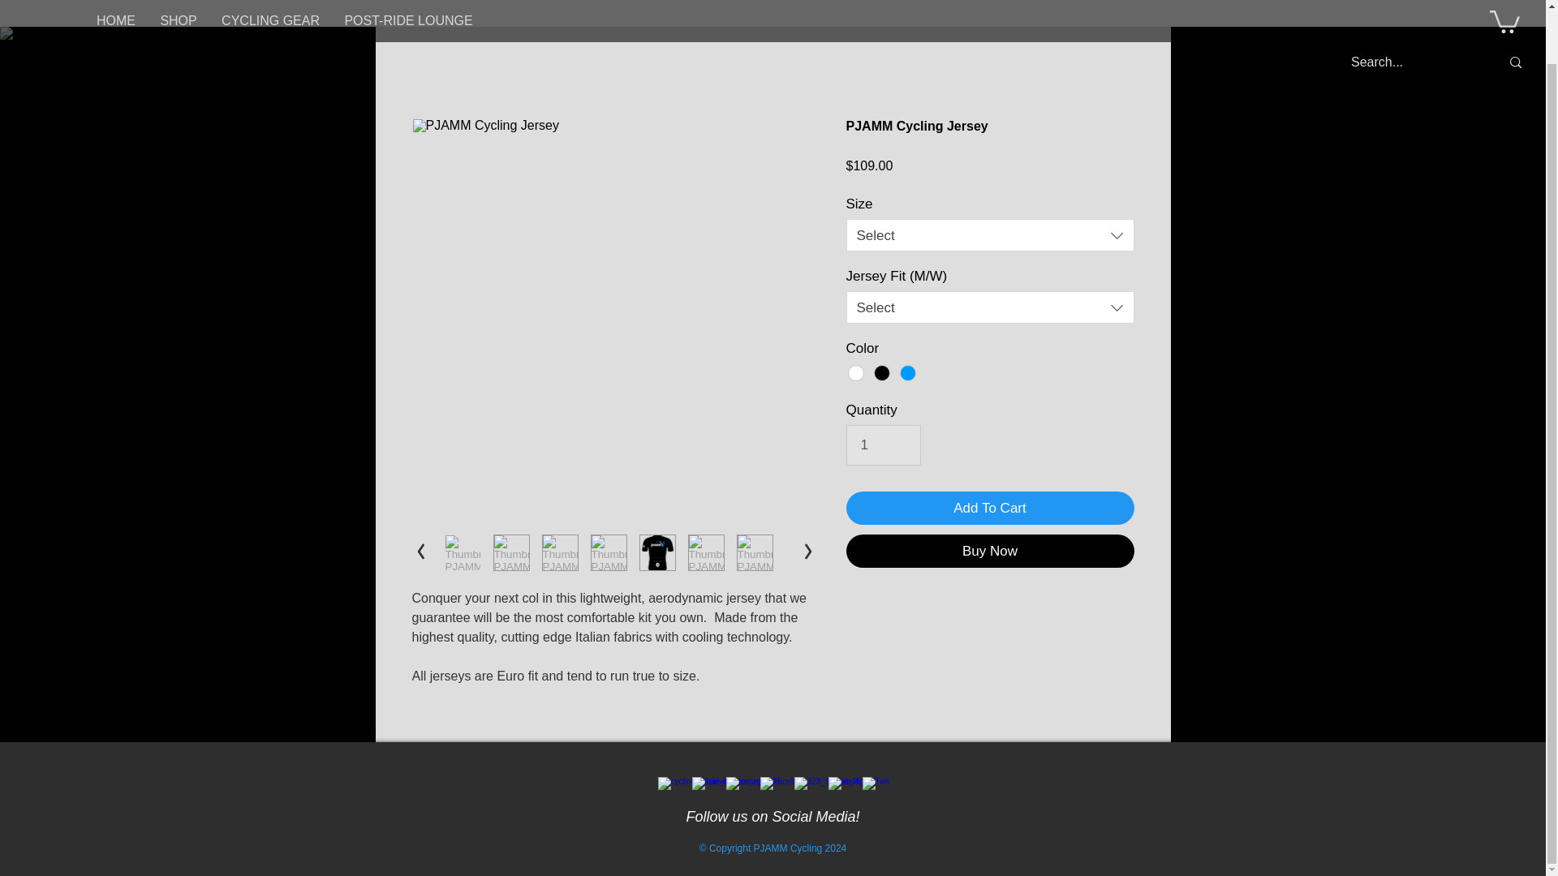 This screenshot has height=876, width=1558. What do you see at coordinates (990, 550) in the screenshot?
I see `Buy Now` at bounding box center [990, 550].